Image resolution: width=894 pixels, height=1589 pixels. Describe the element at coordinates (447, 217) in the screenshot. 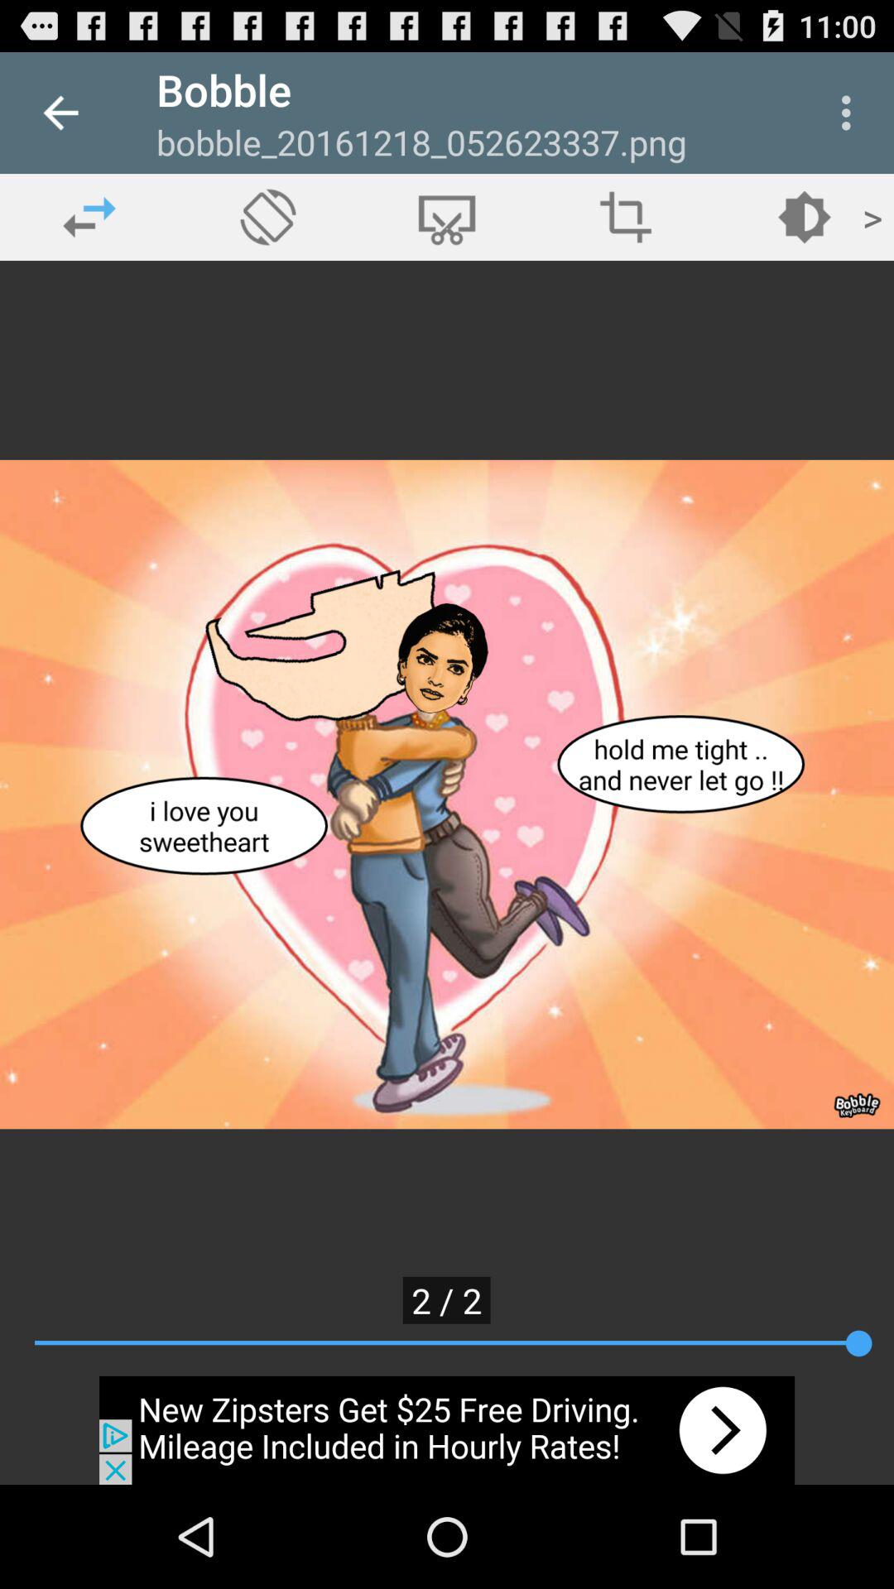

I see `cut the page` at that location.